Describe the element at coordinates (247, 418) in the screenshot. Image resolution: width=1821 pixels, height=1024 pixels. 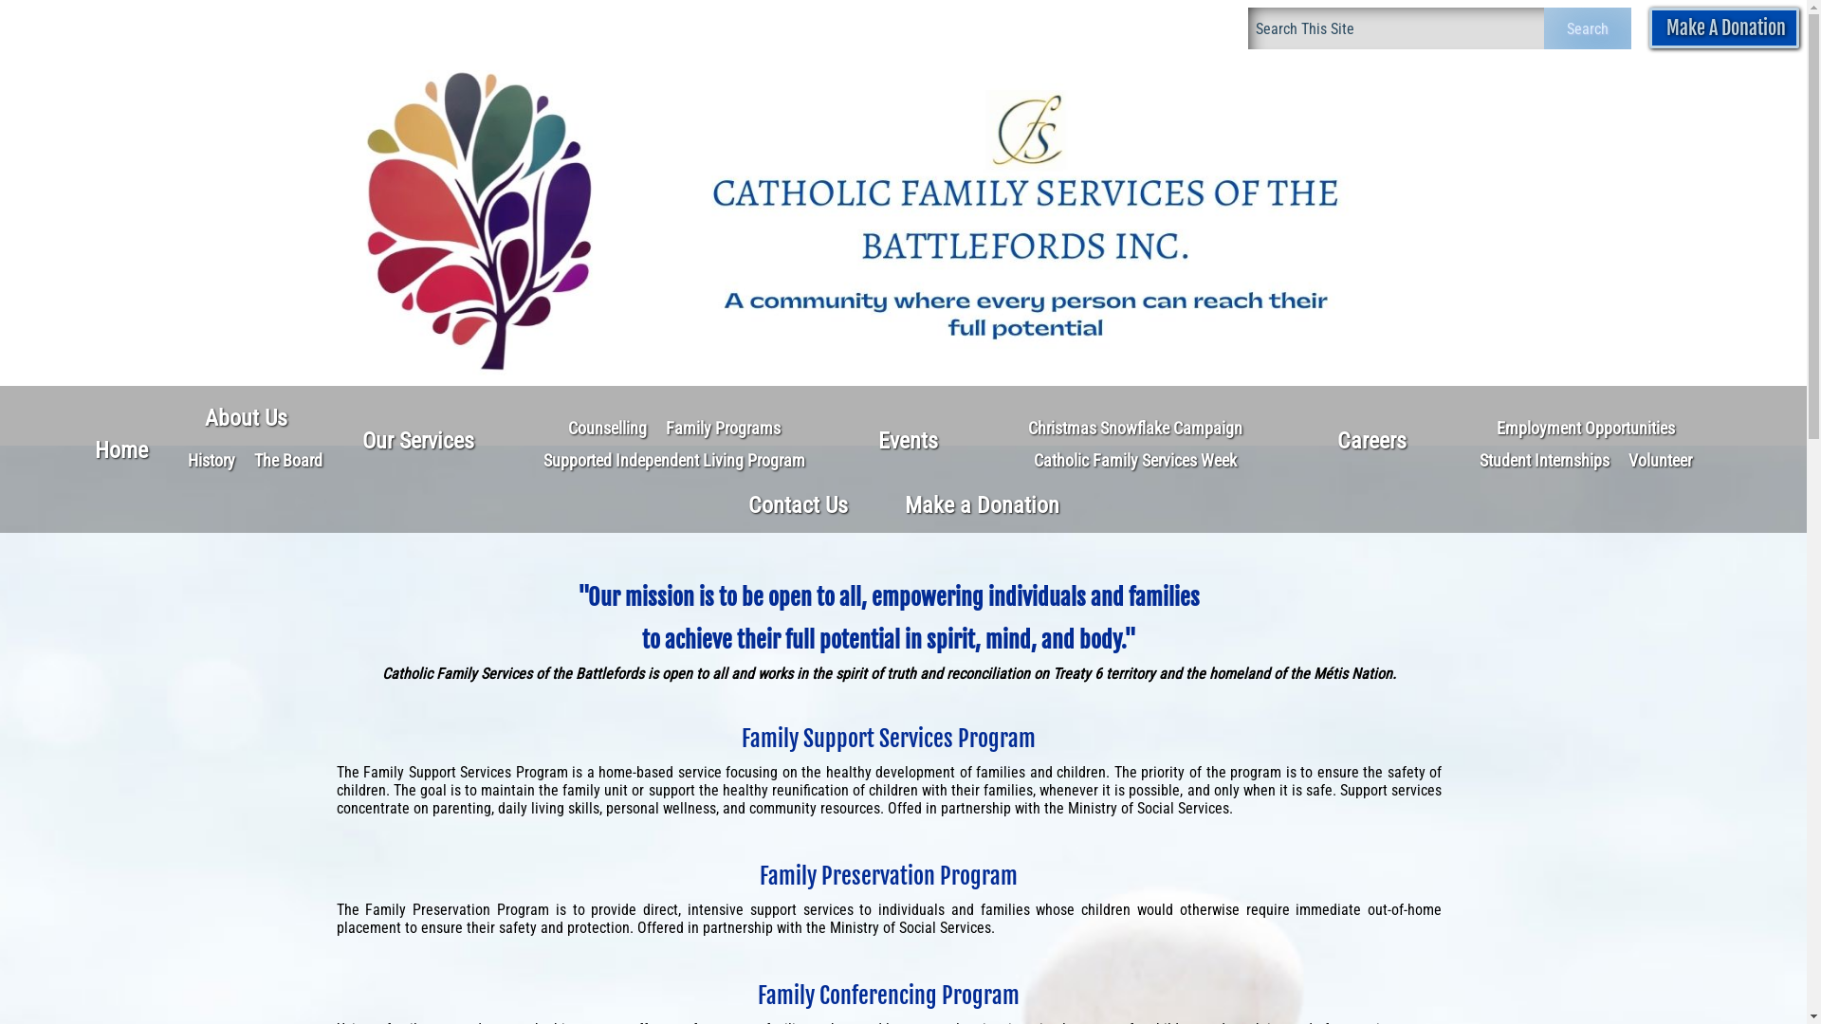
I see `About Us` at that location.